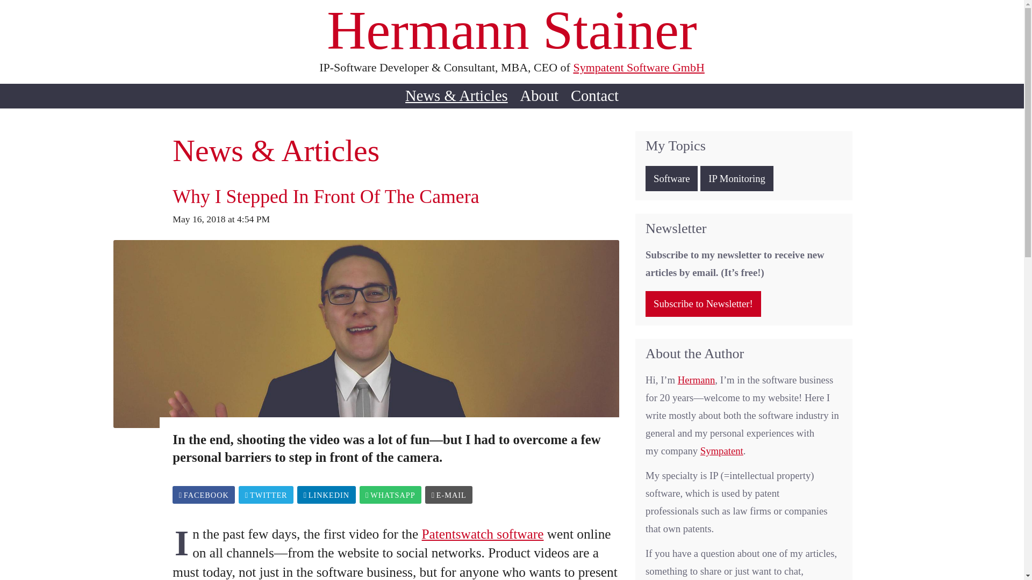  Describe the element at coordinates (594, 95) in the screenshot. I see `Contact` at that location.